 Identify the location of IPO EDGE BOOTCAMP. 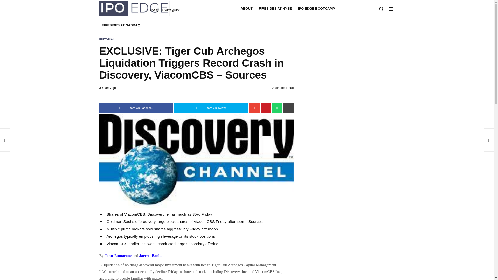
(316, 8).